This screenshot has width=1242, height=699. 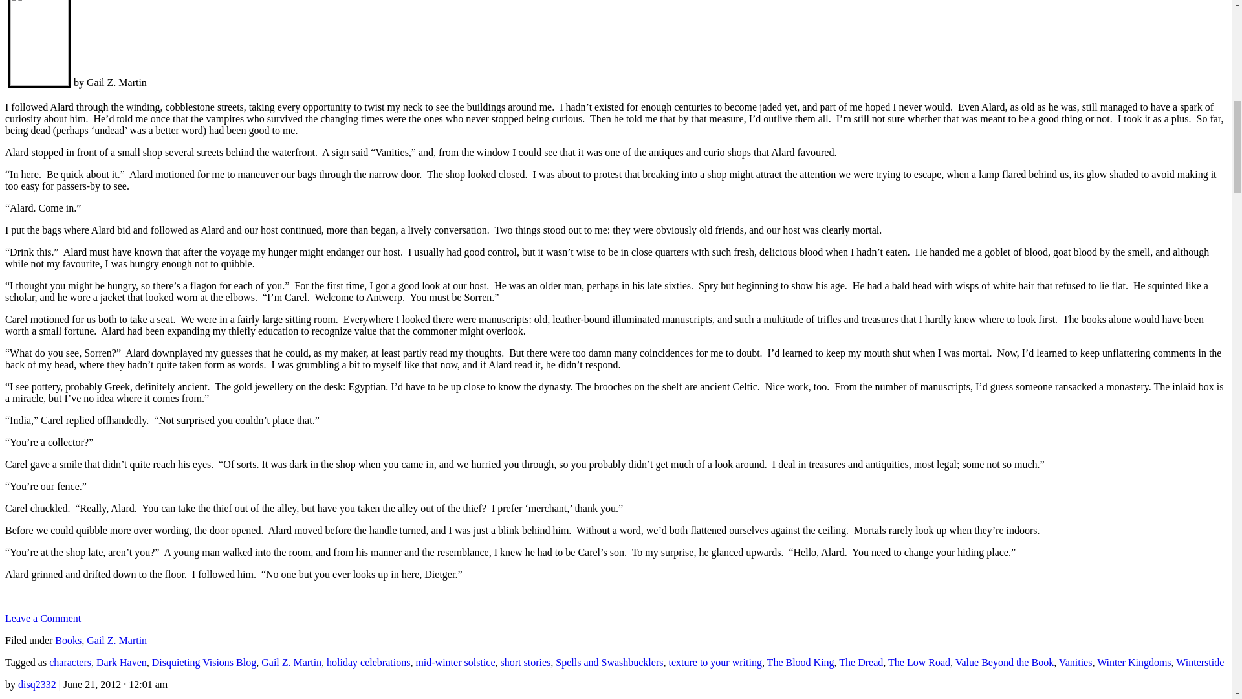 I want to click on texture to your writing, so click(x=714, y=661).